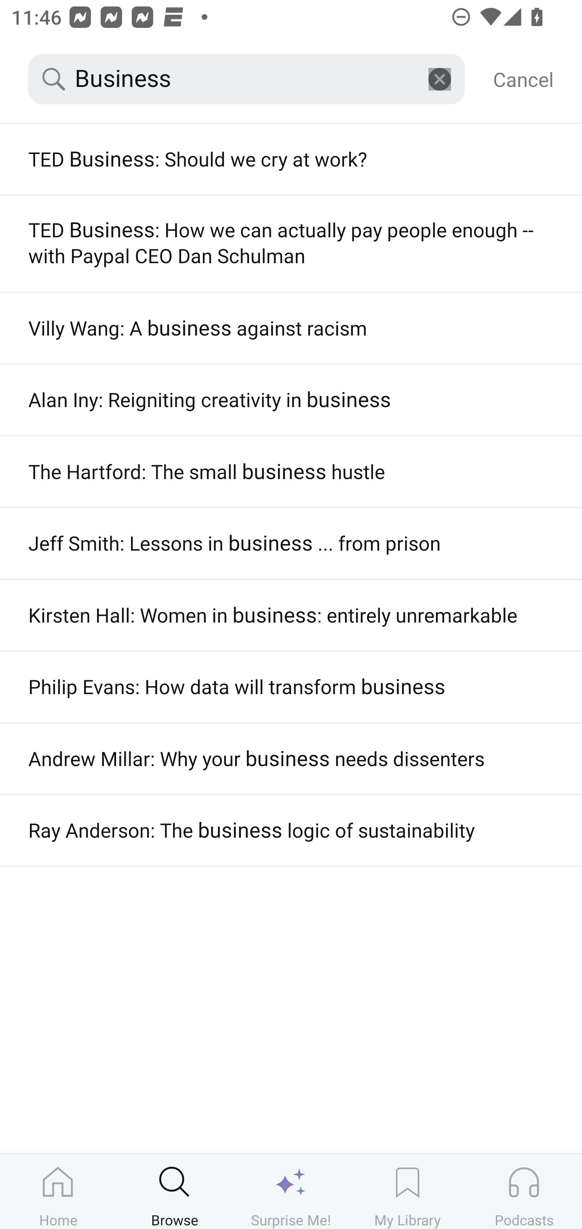  I want to click on Jeff Smith: Lessons in business ... from prison, so click(291, 543).